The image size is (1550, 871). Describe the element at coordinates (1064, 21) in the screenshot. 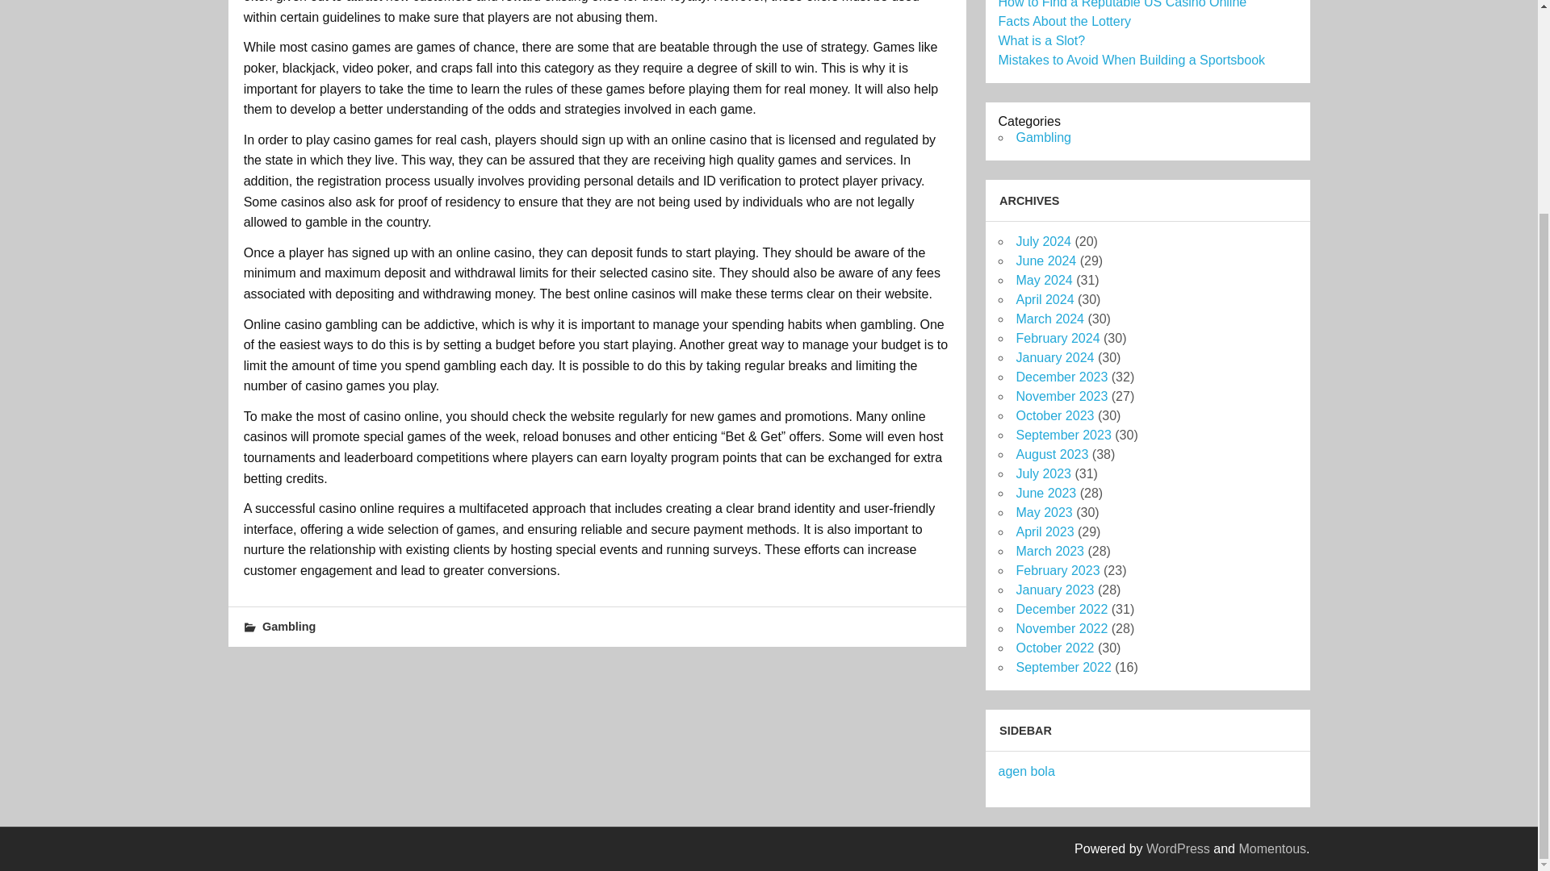

I see `Facts About the Lottery` at that location.